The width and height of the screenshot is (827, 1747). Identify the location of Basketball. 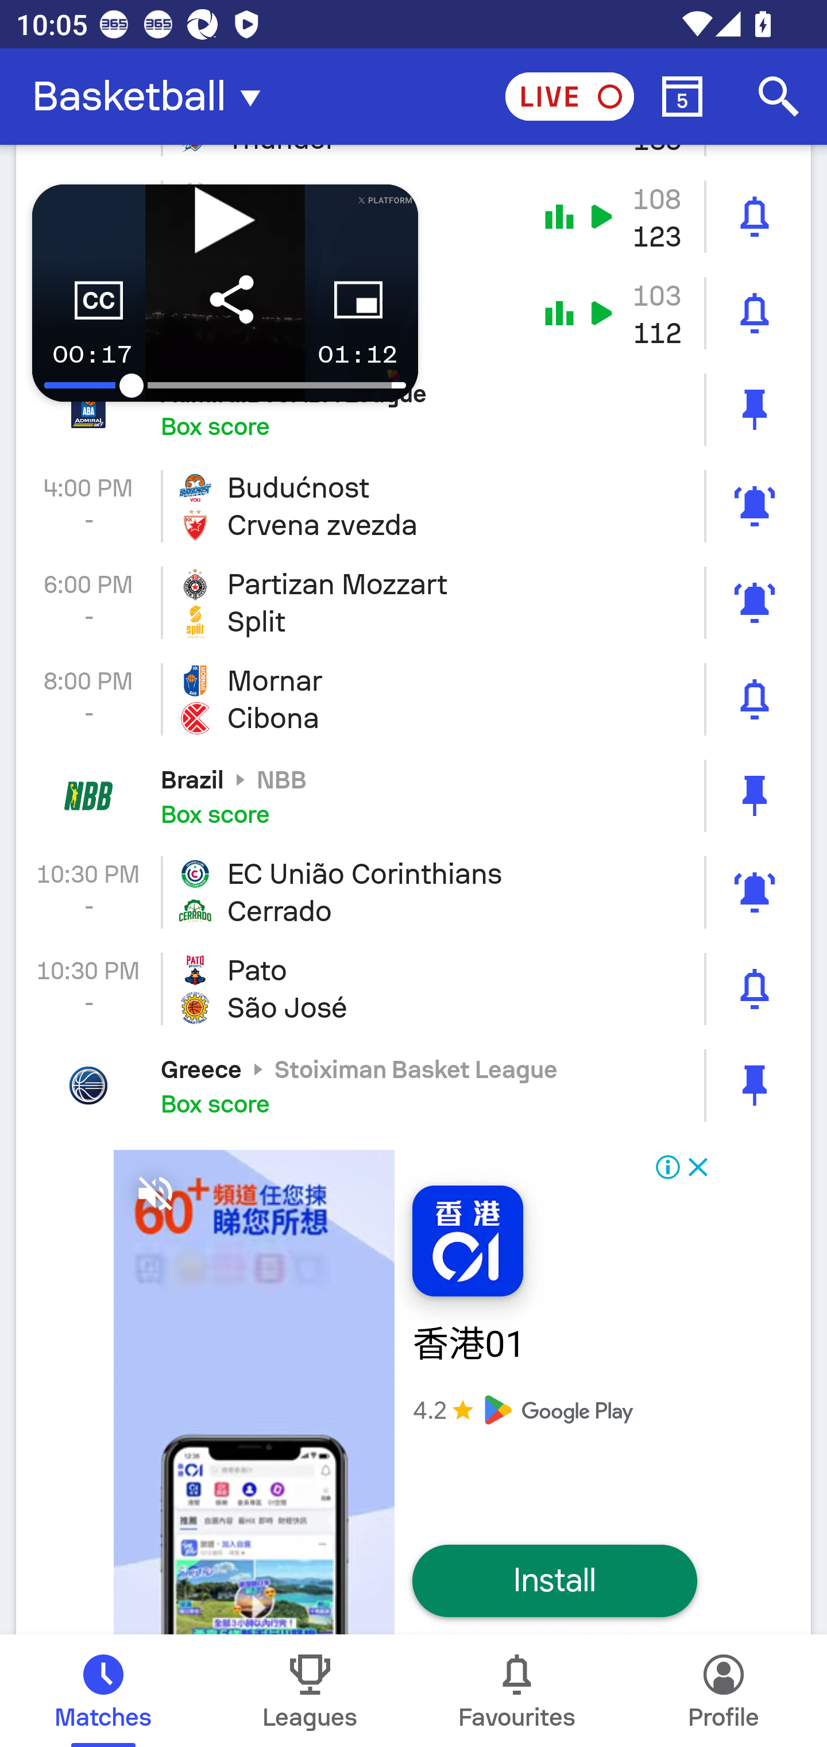
(153, 97).